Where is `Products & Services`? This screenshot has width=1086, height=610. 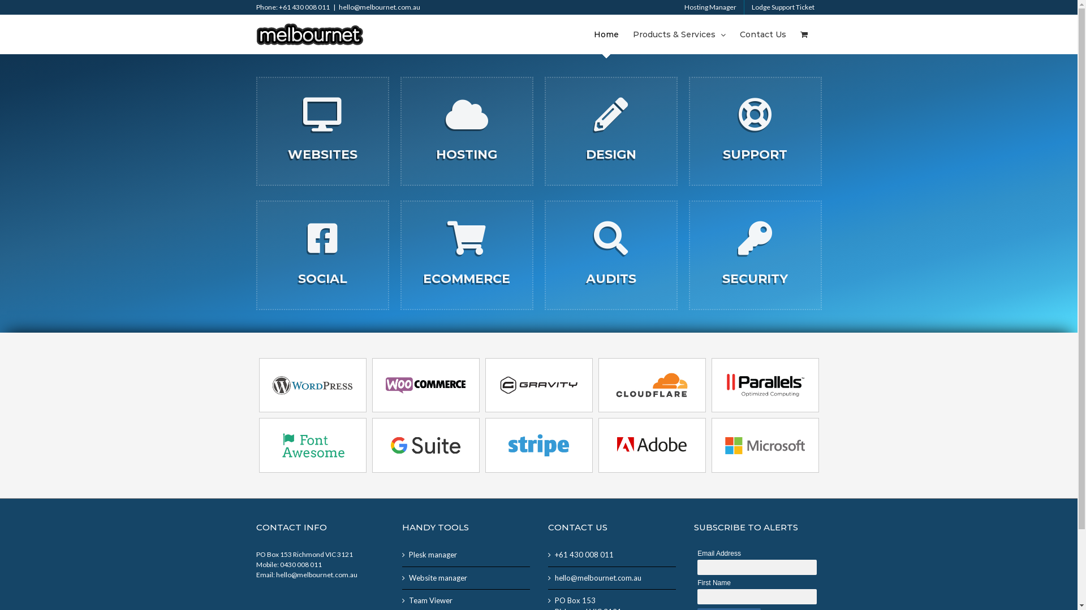 Products & Services is located at coordinates (679, 34).